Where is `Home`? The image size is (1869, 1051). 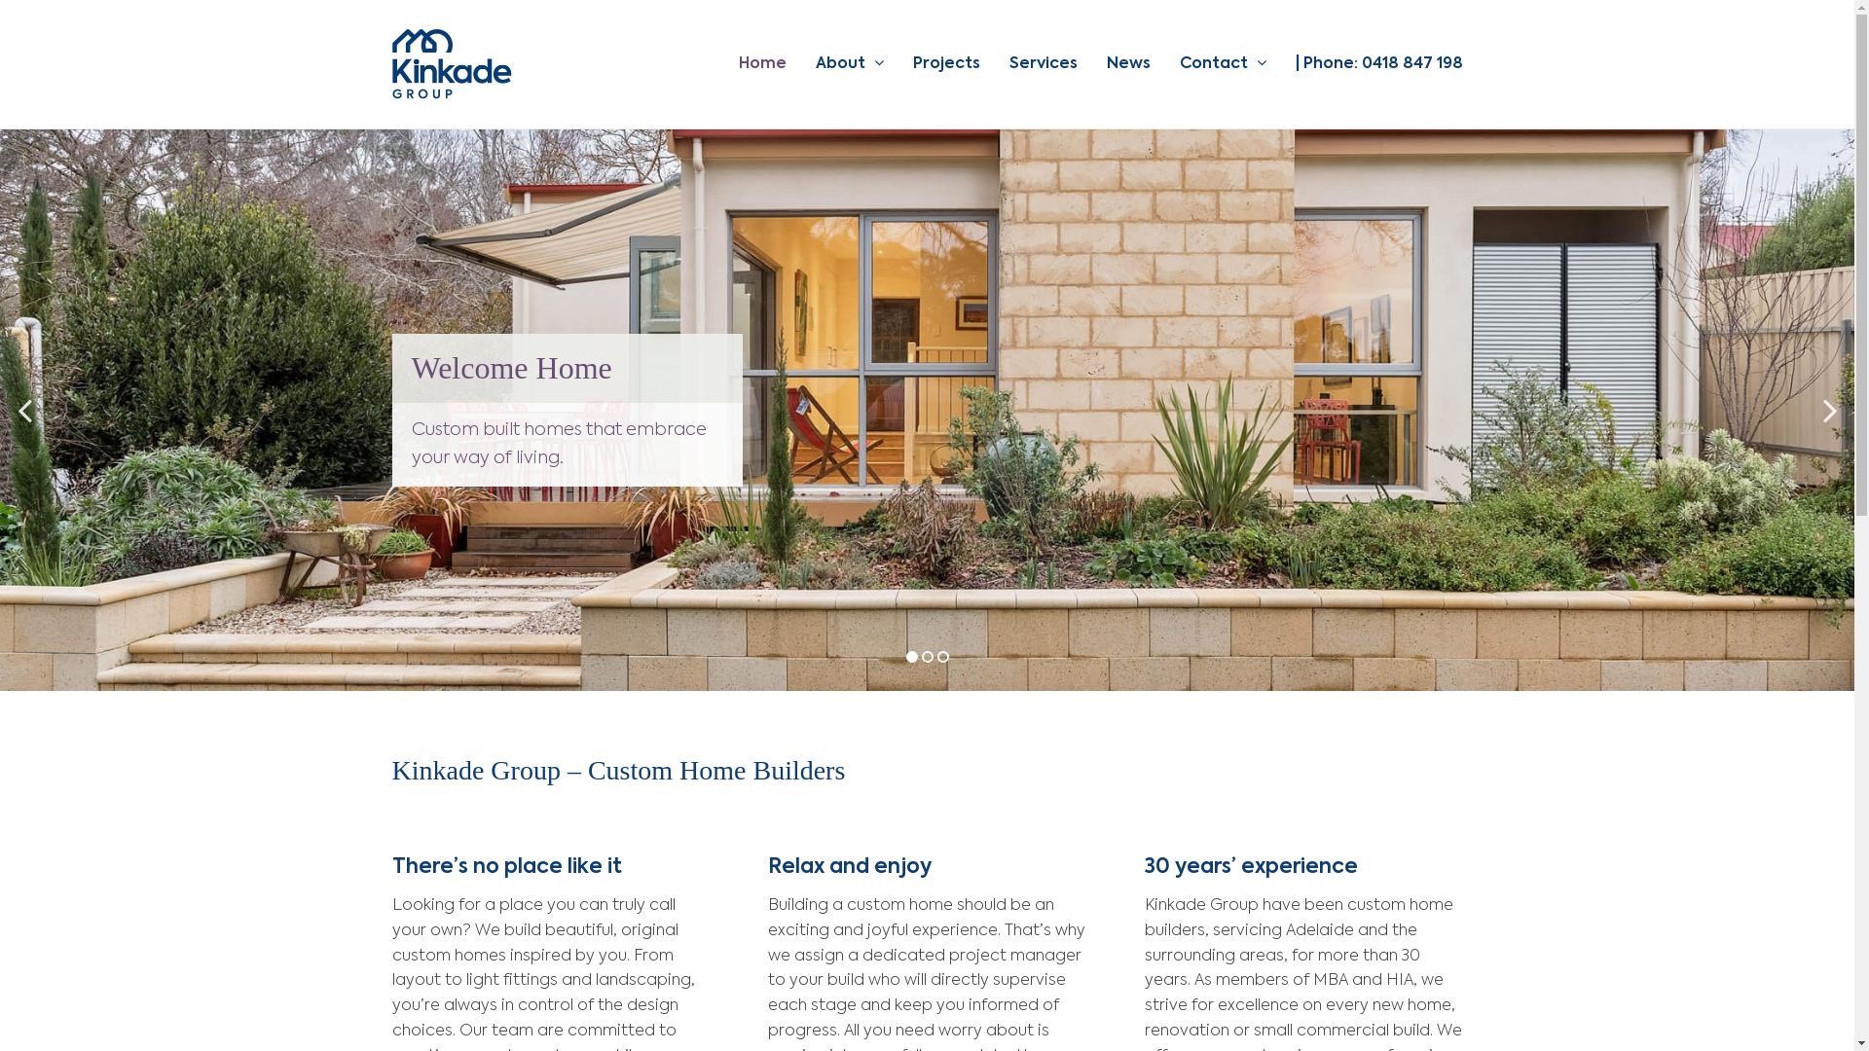
Home is located at coordinates (761, 64).